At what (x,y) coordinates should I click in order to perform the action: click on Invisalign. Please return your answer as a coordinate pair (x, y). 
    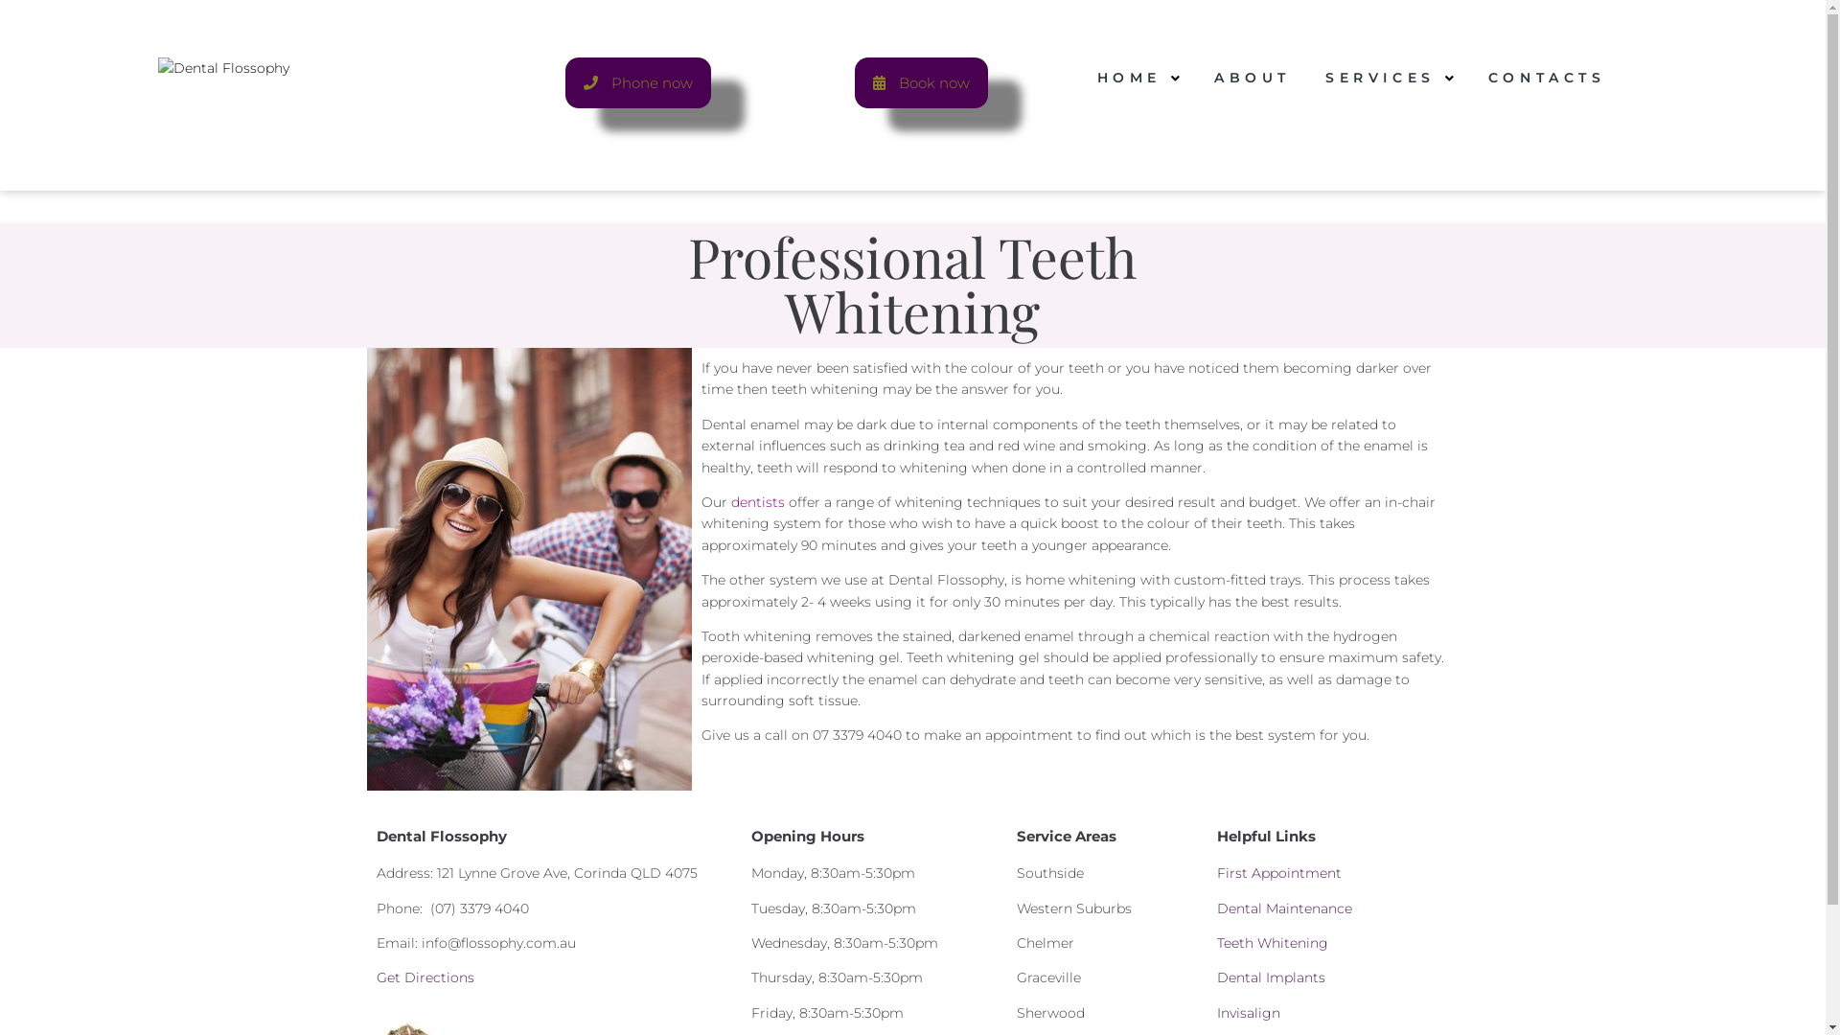
    Looking at the image, I should click on (1249, 1013).